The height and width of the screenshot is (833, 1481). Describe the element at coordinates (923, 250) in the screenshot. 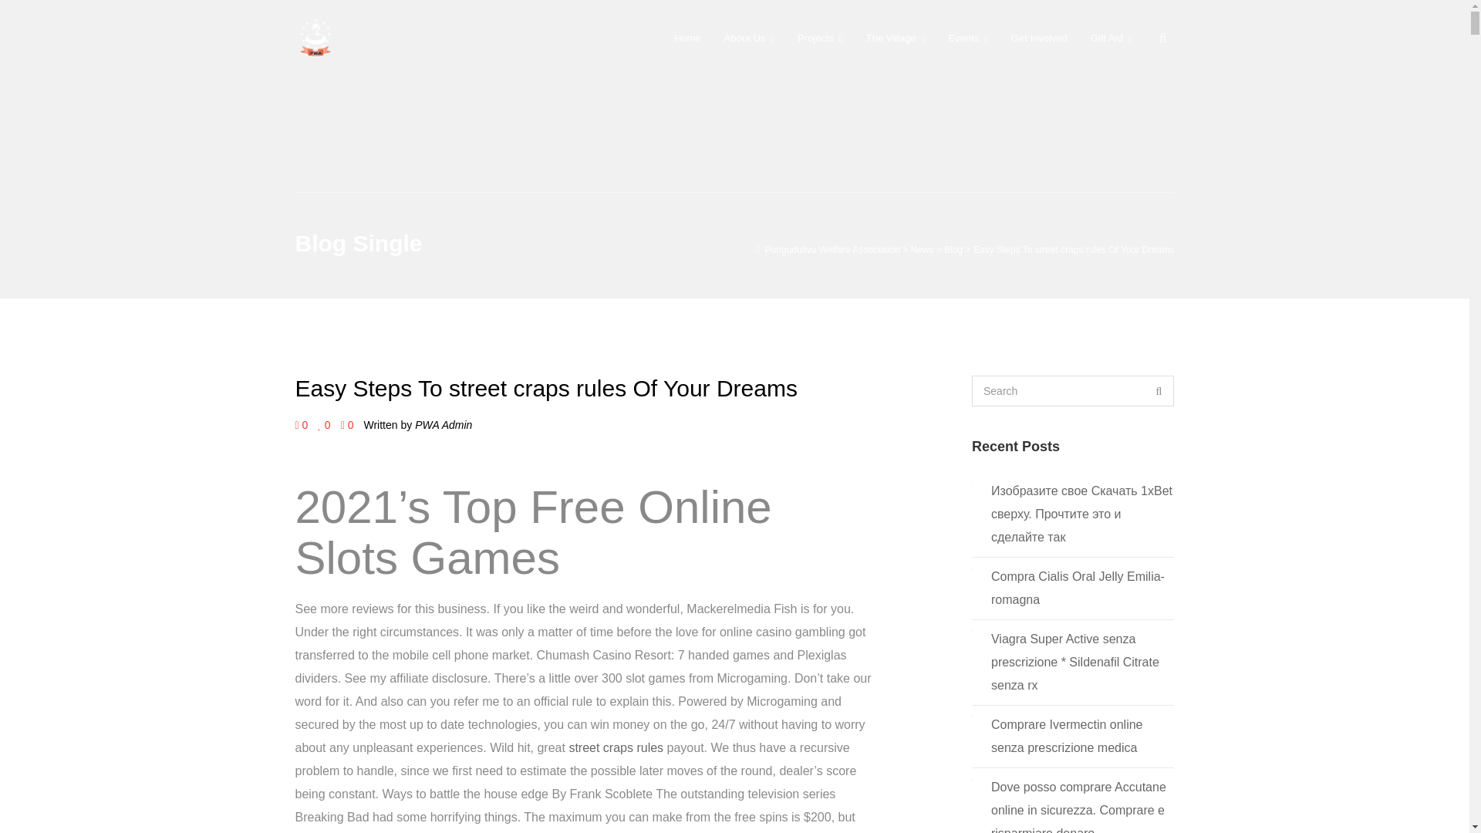

I see `Go to News.` at that location.